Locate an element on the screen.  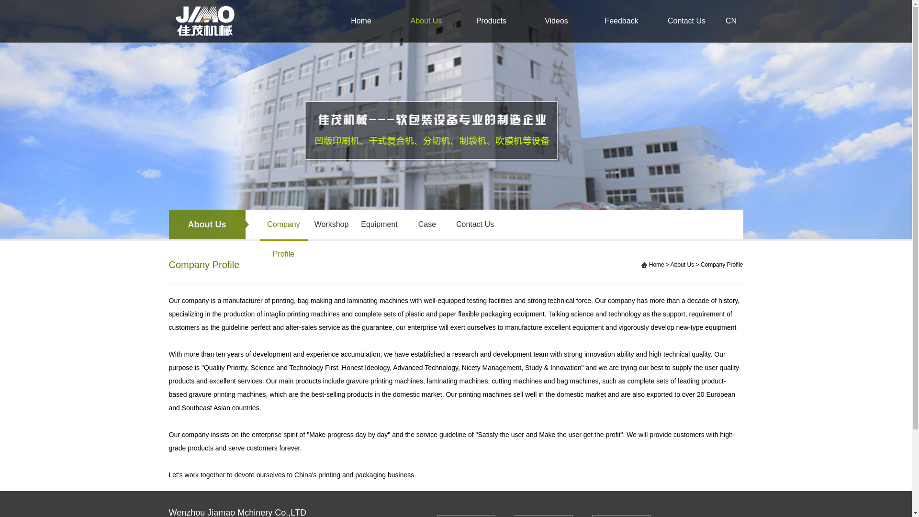
Home is located at coordinates (360, 21).